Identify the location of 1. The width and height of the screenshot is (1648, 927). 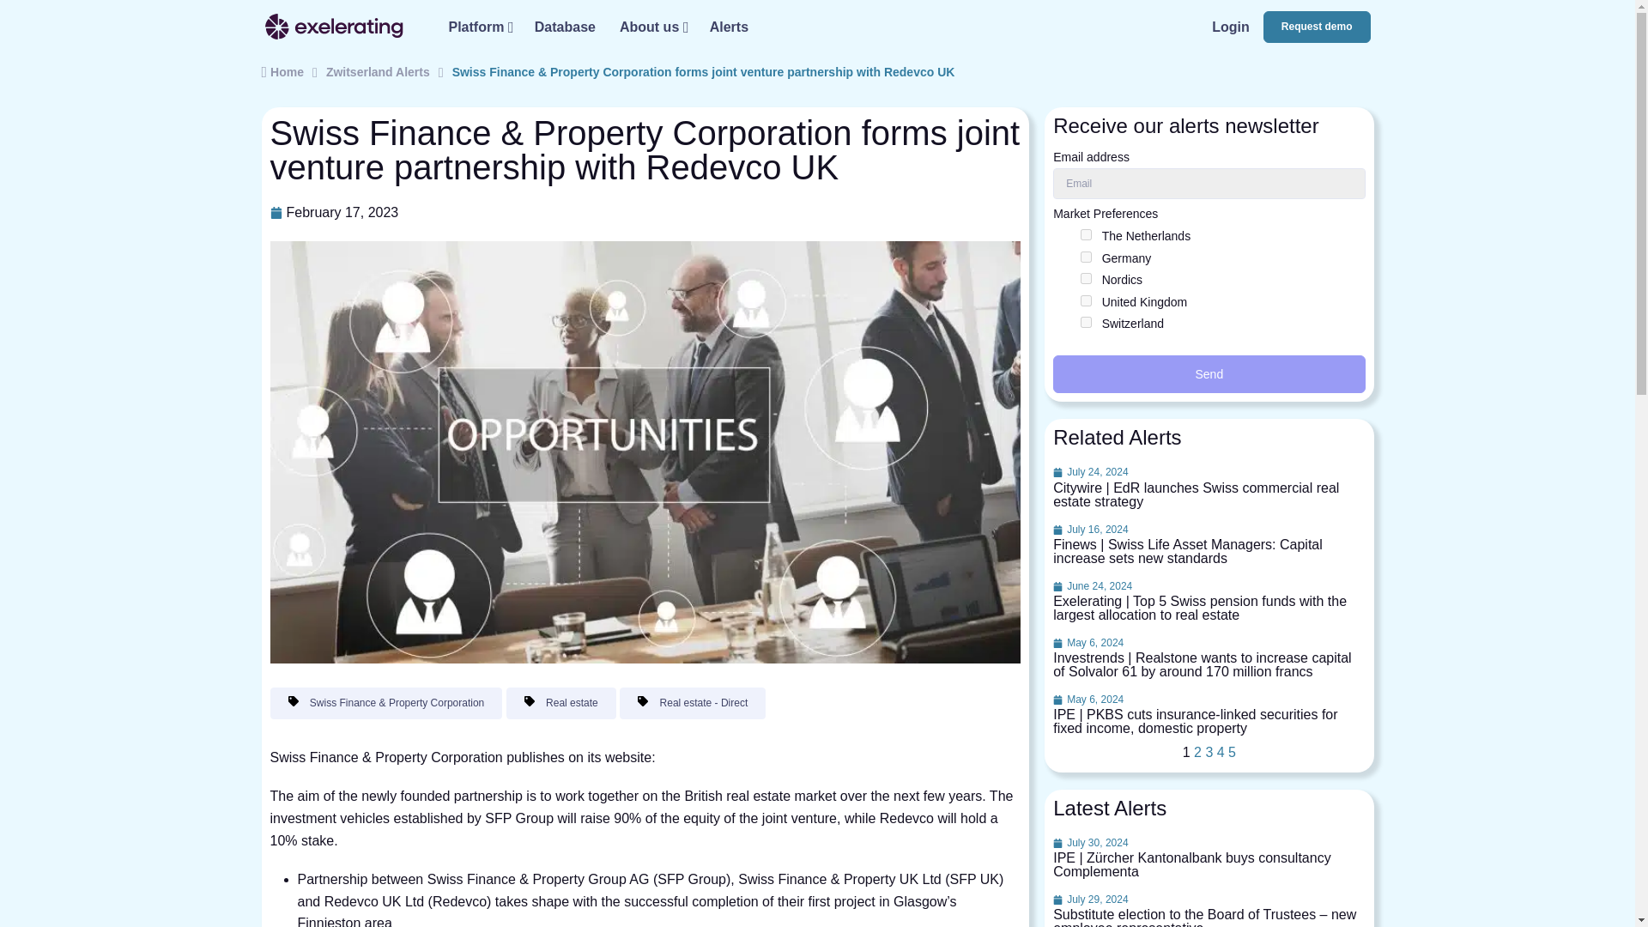
(1086, 233).